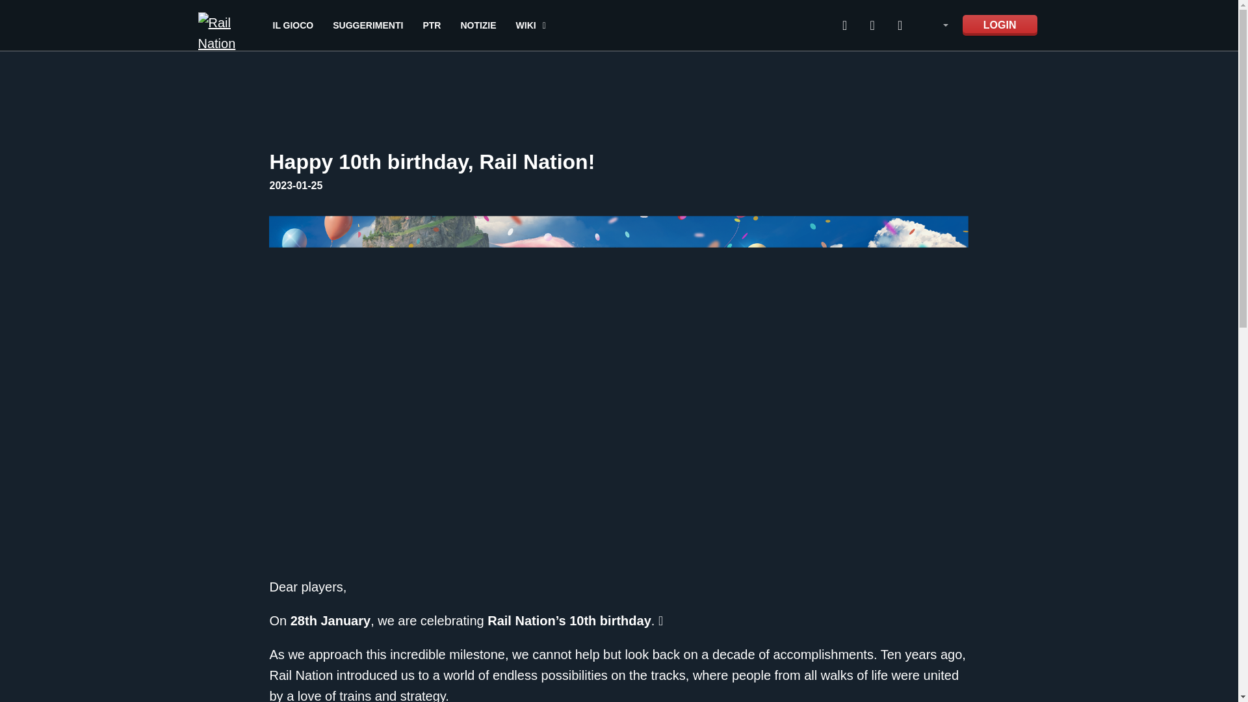 The width and height of the screenshot is (1248, 702). I want to click on Login, so click(1000, 25).